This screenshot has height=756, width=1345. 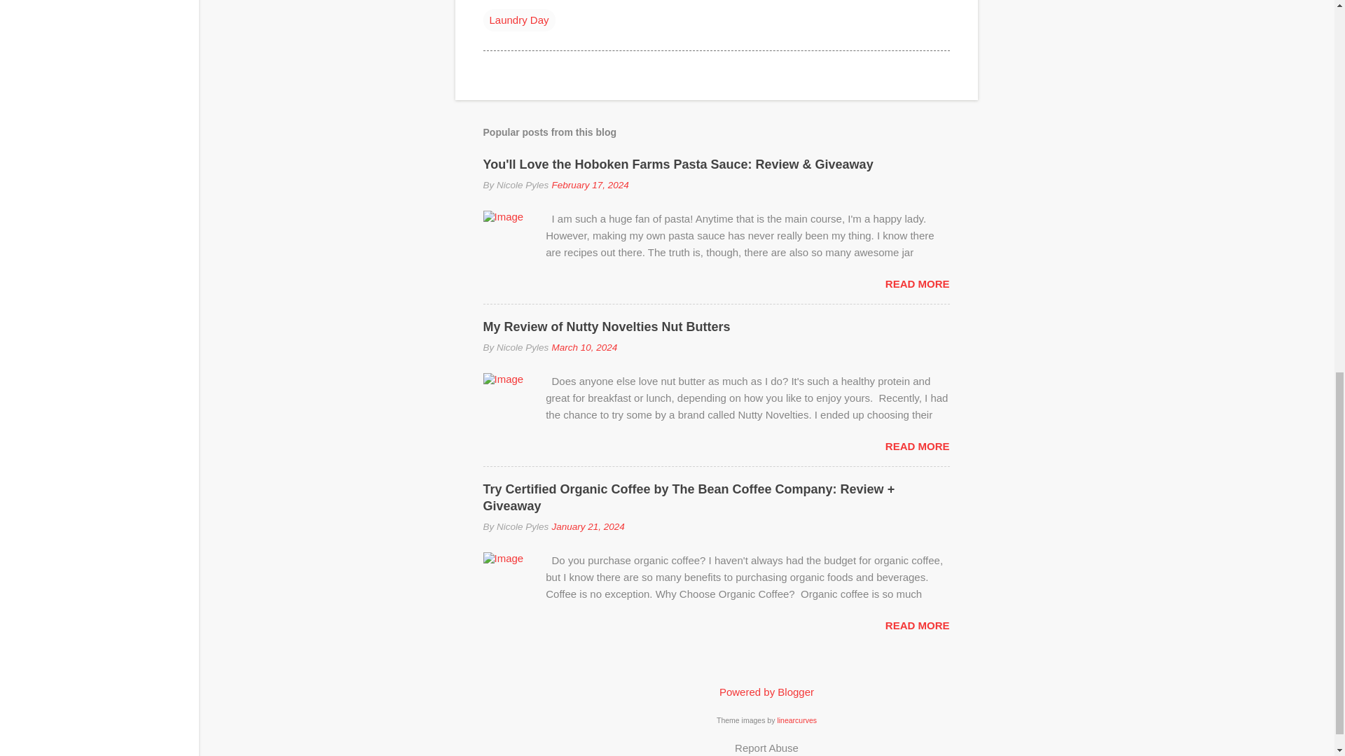 What do you see at coordinates (590, 185) in the screenshot?
I see `permanent link` at bounding box center [590, 185].